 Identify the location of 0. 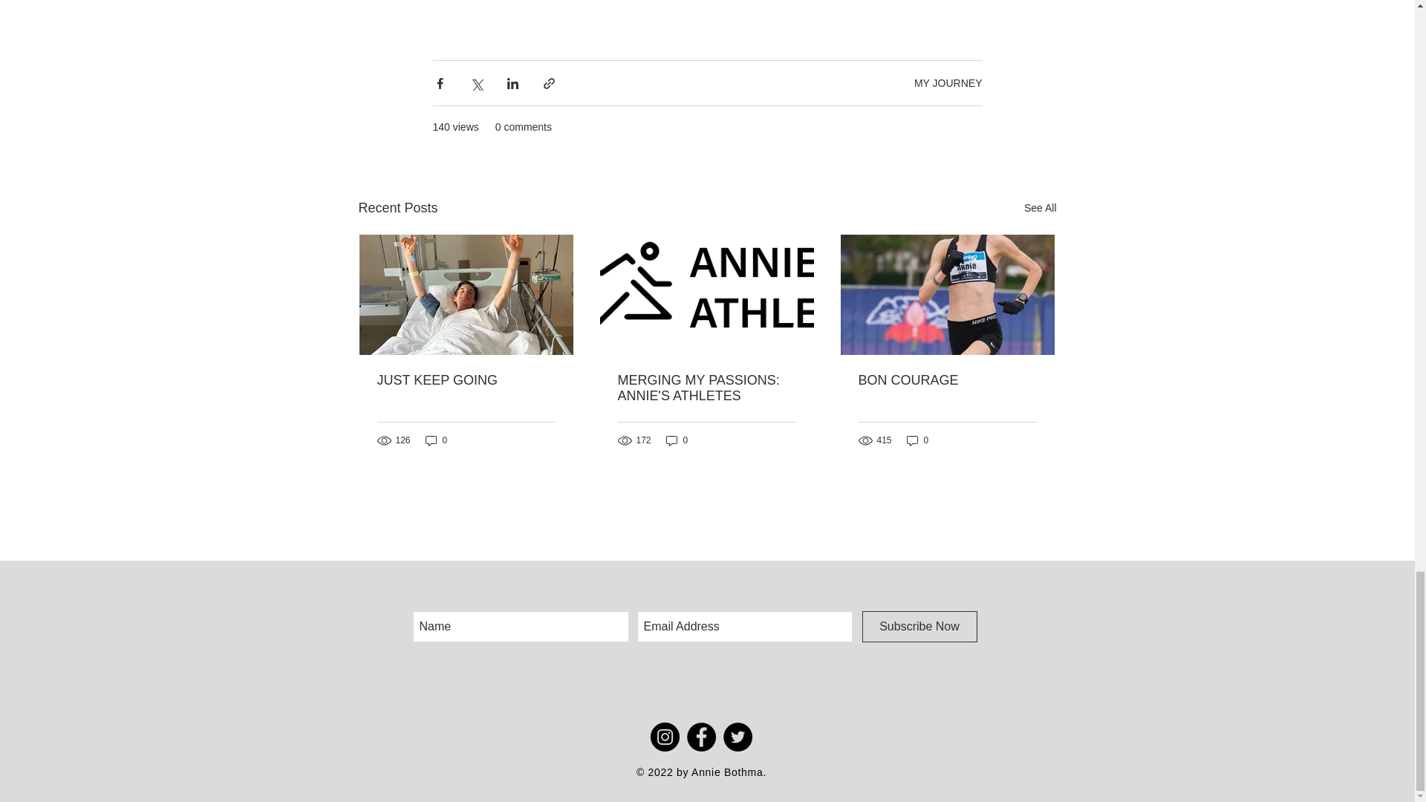
(436, 440).